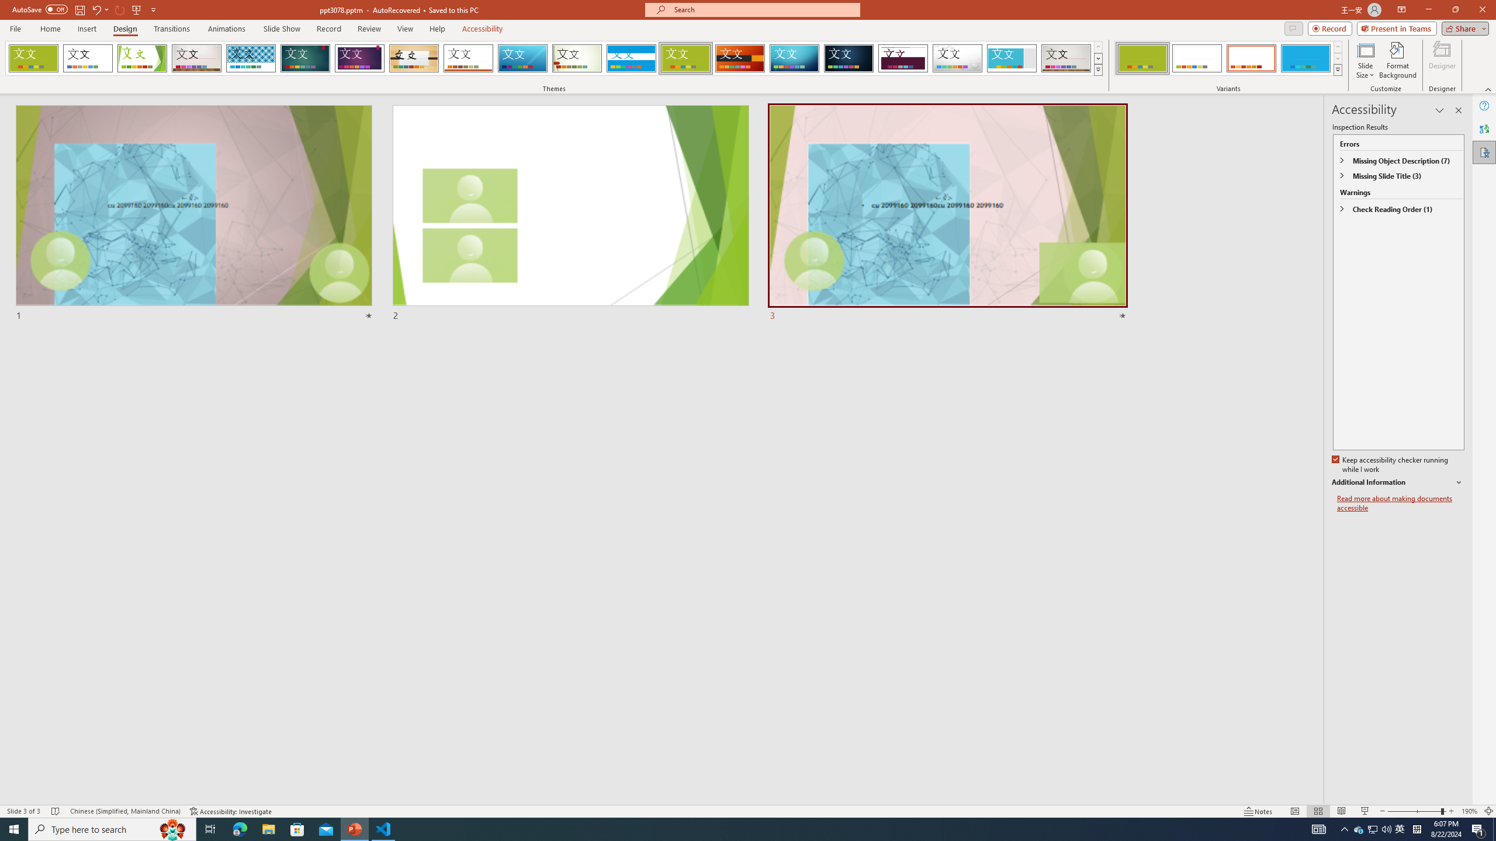 This screenshot has height=841, width=1496. What do you see at coordinates (631, 58) in the screenshot?
I see `Banded` at bounding box center [631, 58].